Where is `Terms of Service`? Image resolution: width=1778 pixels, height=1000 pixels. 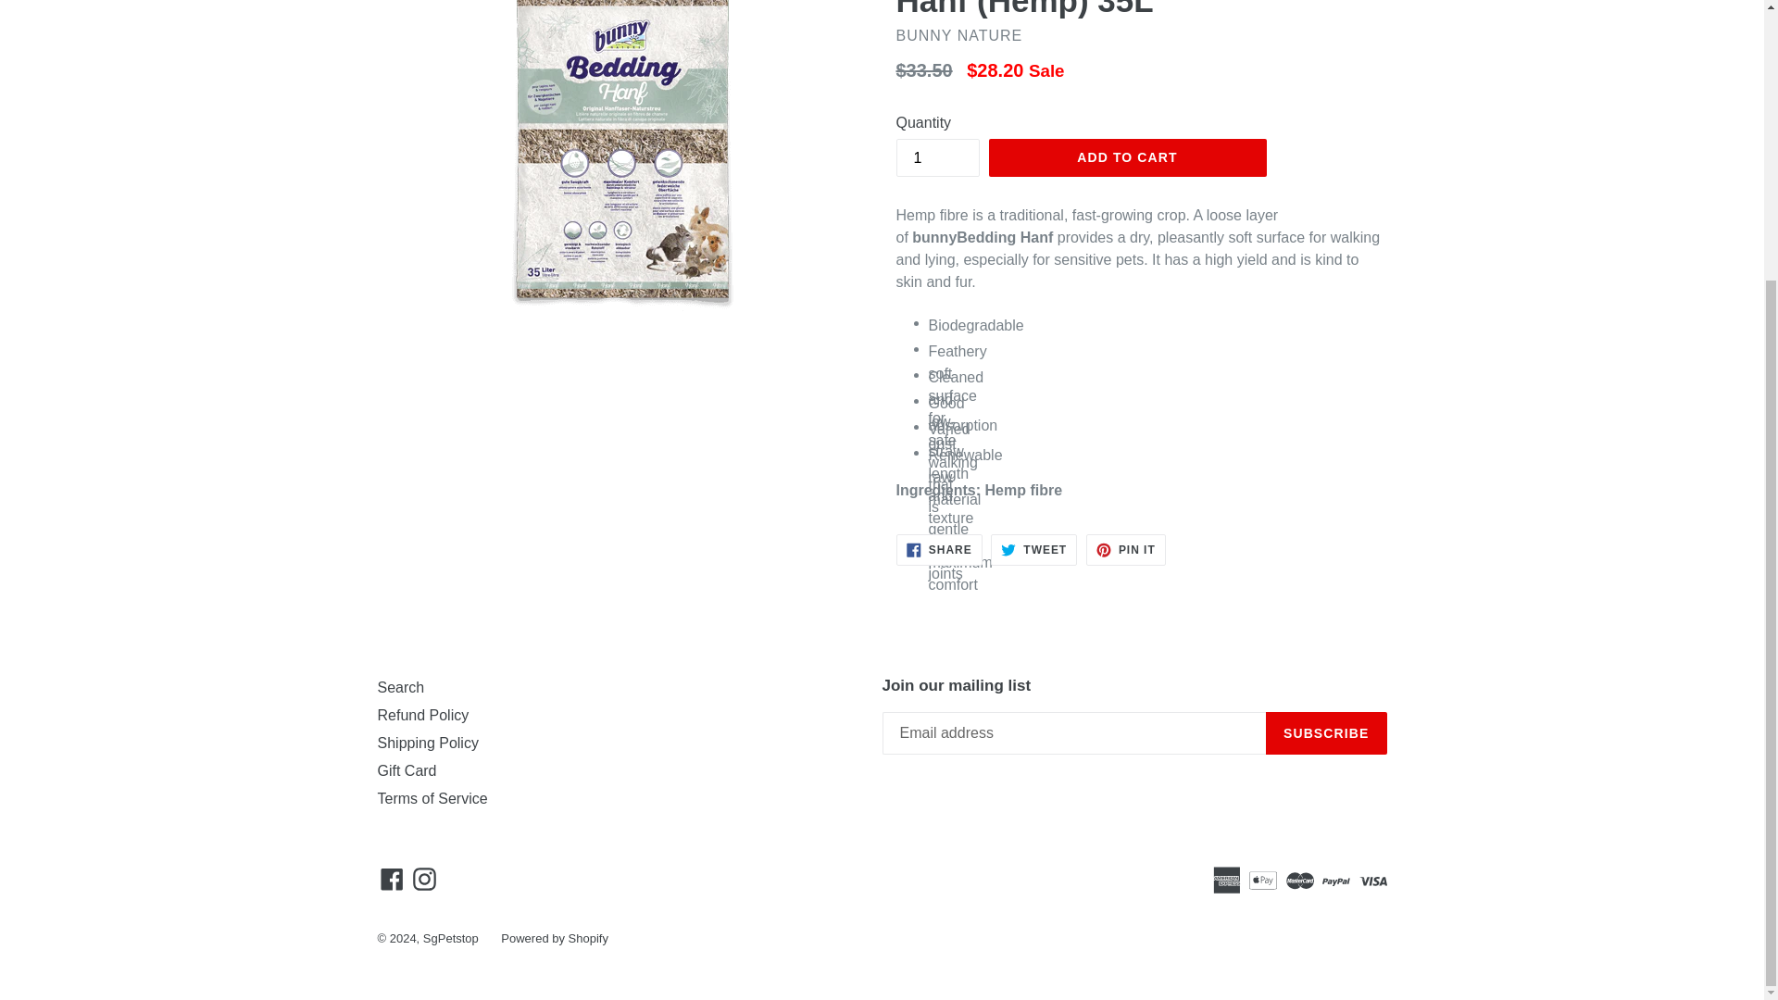
Terms of Service is located at coordinates (1127, 158).